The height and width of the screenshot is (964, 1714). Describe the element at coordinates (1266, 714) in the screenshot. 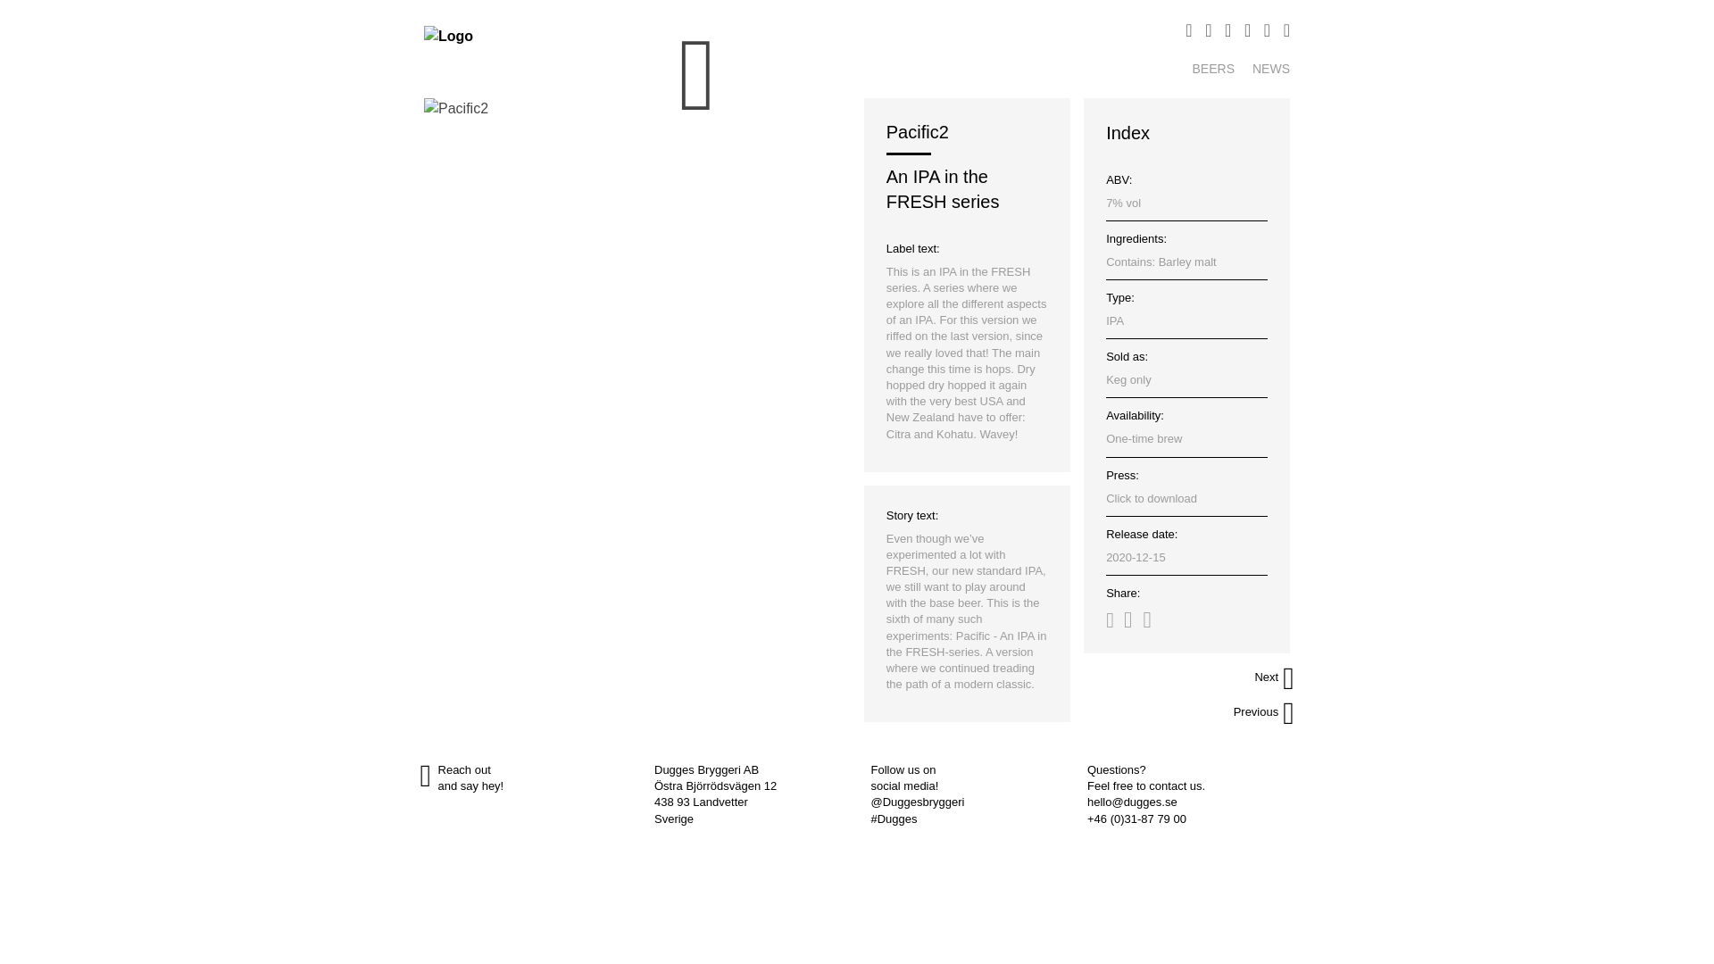

I see `Previous` at that location.